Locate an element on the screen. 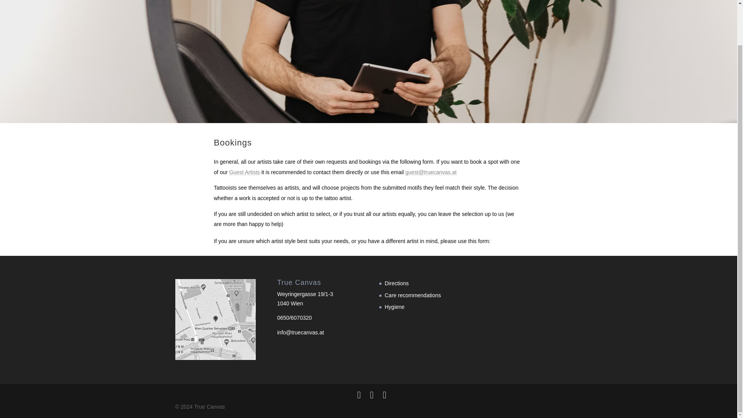 This screenshot has width=743, height=418. Directions is located at coordinates (397, 283).